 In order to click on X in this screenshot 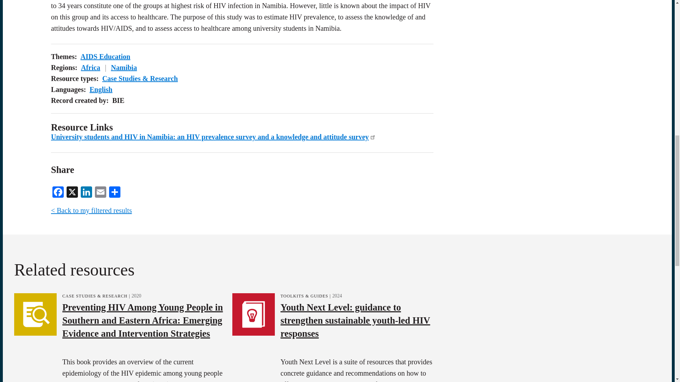, I will do `click(72, 191)`.